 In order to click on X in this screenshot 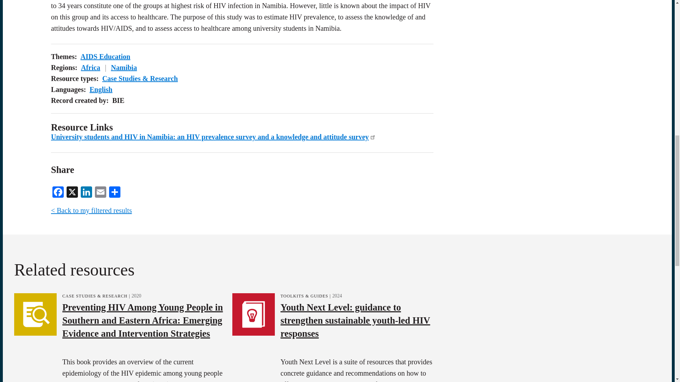, I will do `click(72, 191)`.